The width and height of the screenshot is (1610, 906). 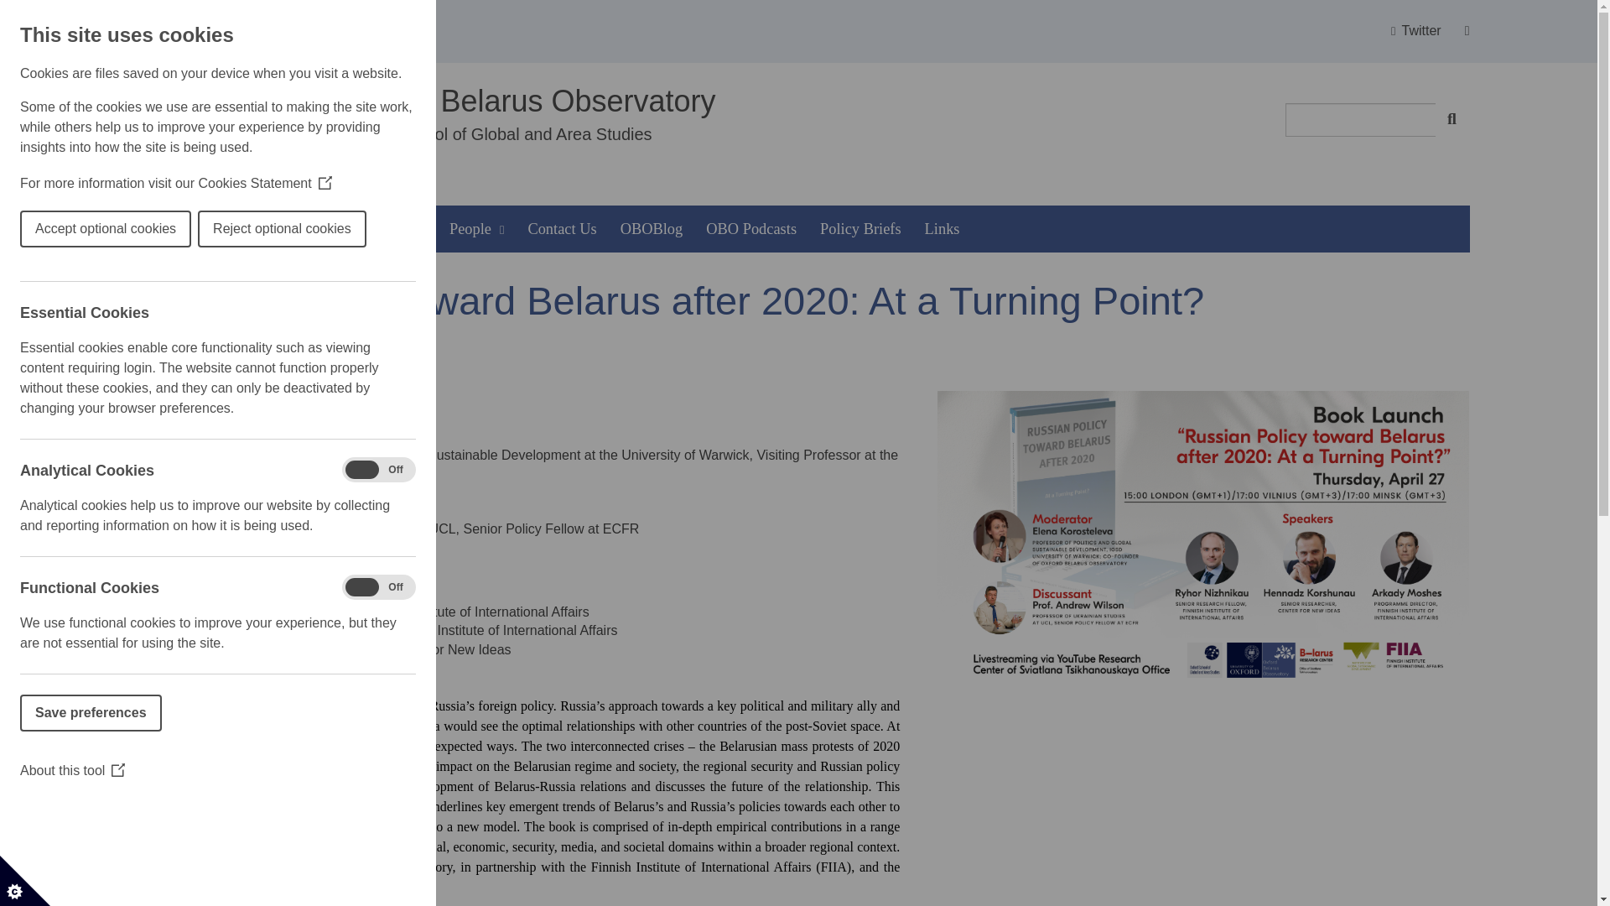 What do you see at coordinates (1360, 120) in the screenshot?
I see `Enter the terms you wish to search for` at bounding box center [1360, 120].